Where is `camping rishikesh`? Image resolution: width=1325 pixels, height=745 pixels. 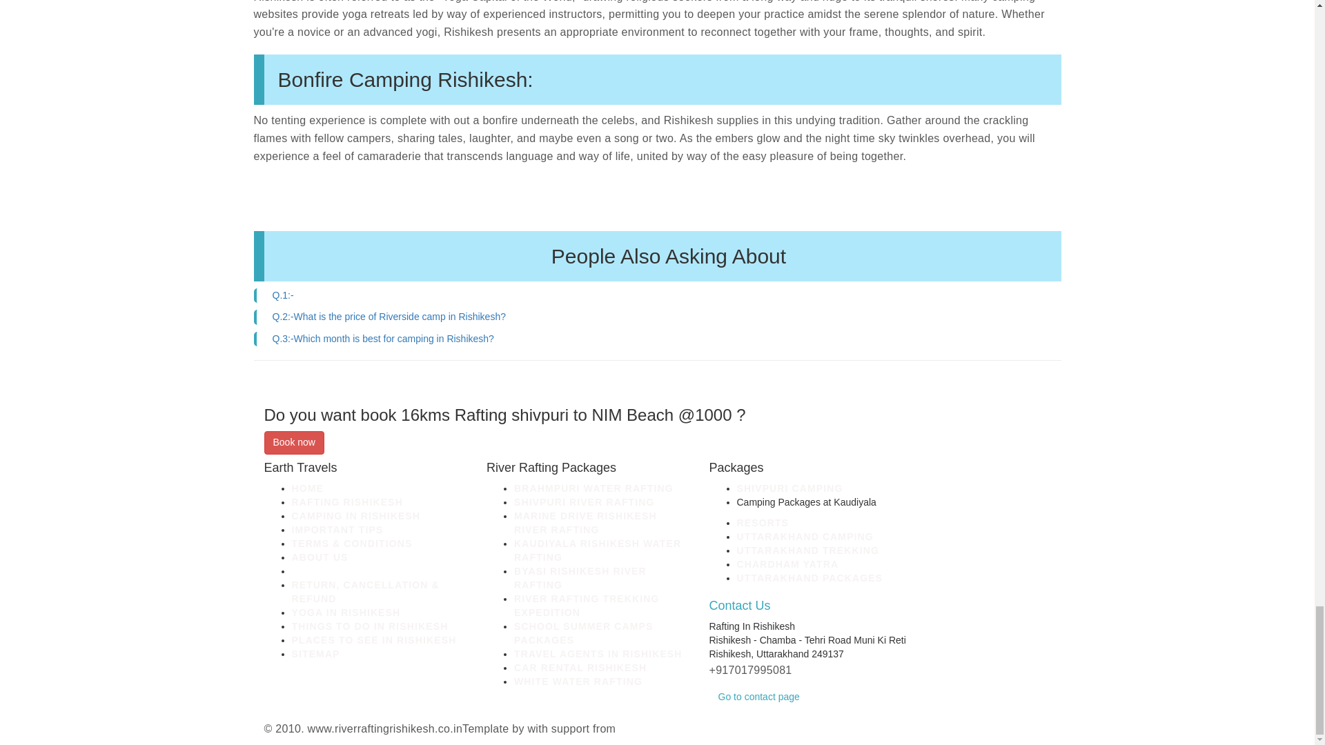 camping rishikesh is located at coordinates (319, 557).